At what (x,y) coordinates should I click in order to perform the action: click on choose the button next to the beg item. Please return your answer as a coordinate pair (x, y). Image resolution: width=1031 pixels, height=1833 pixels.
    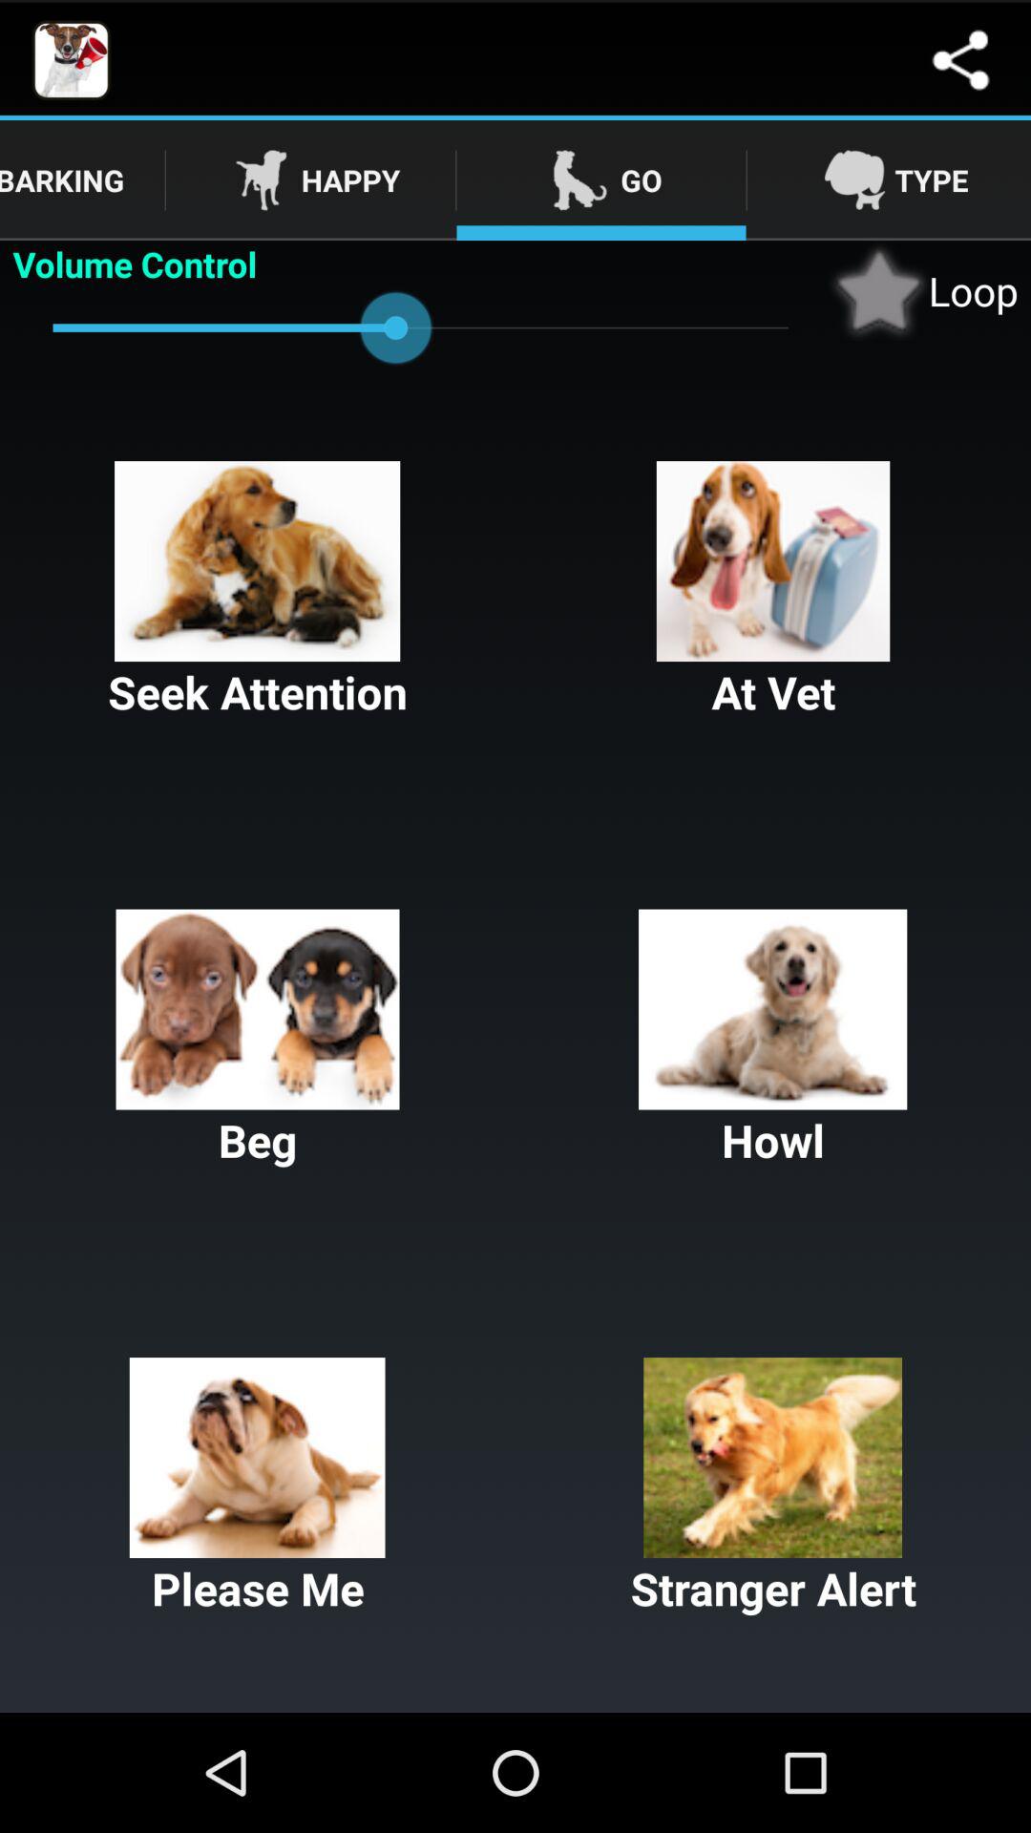
    Looking at the image, I should click on (773, 1040).